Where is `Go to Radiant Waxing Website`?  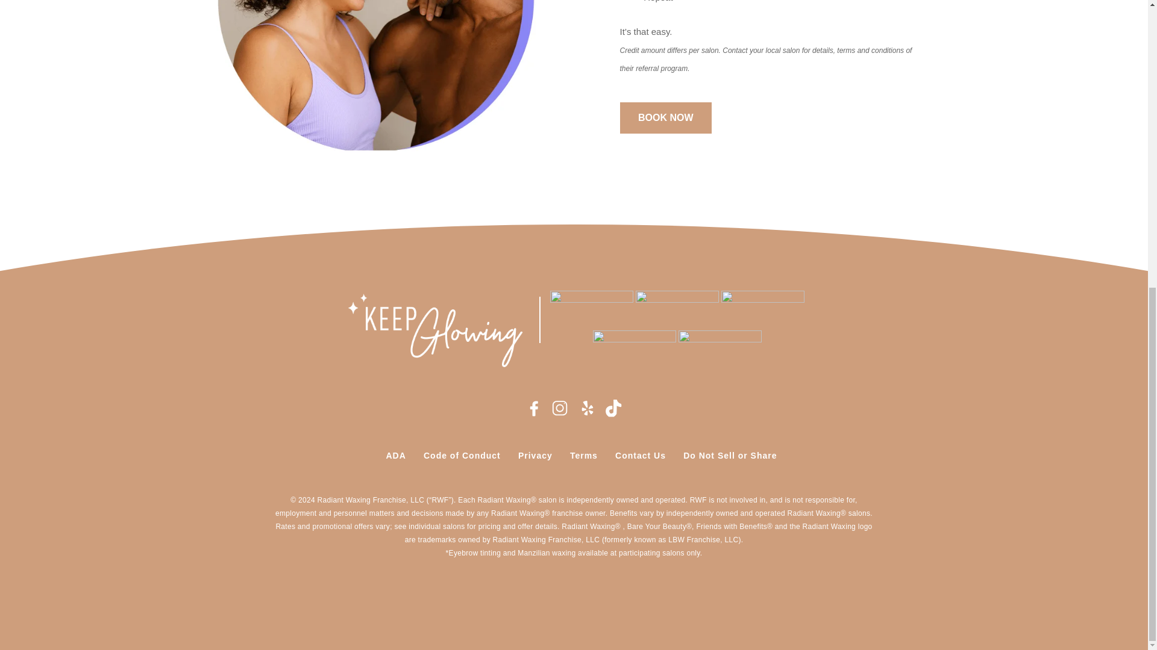 Go to Radiant Waxing Website is located at coordinates (762, 309).